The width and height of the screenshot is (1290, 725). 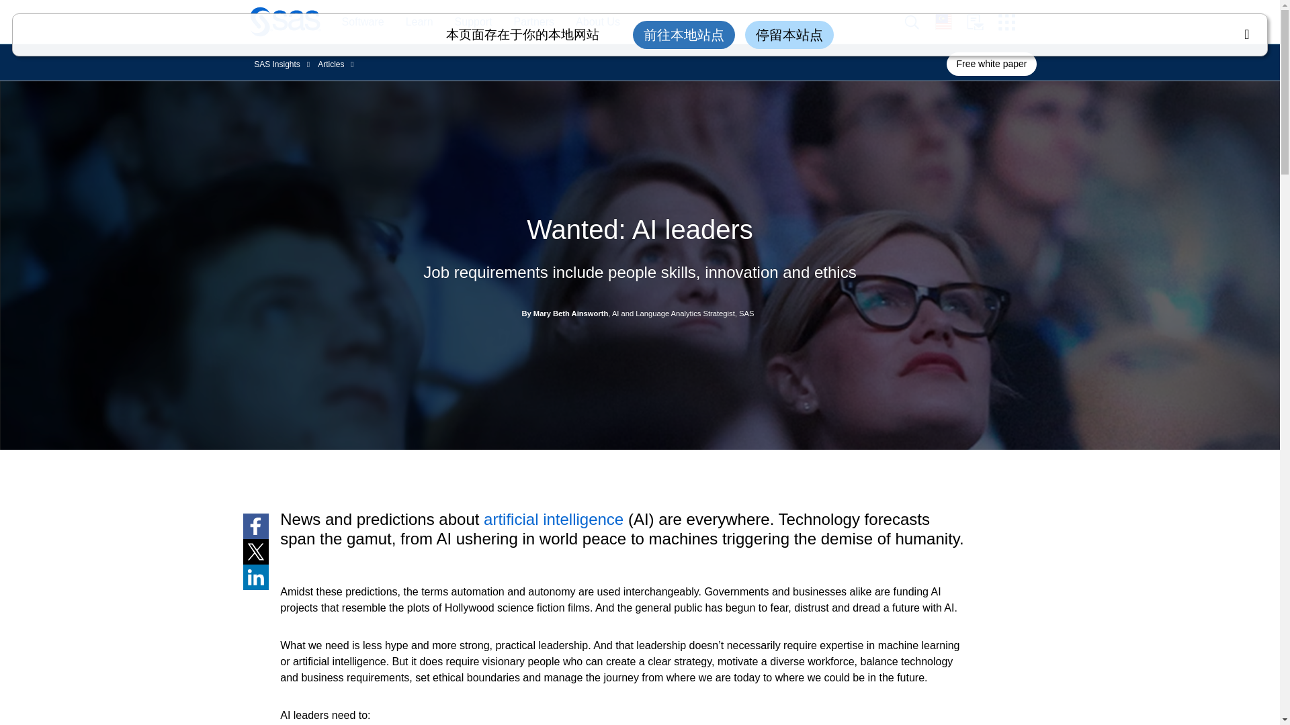 What do you see at coordinates (255, 526) in the screenshot?
I see `Facebook` at bounding box center [255, 526].